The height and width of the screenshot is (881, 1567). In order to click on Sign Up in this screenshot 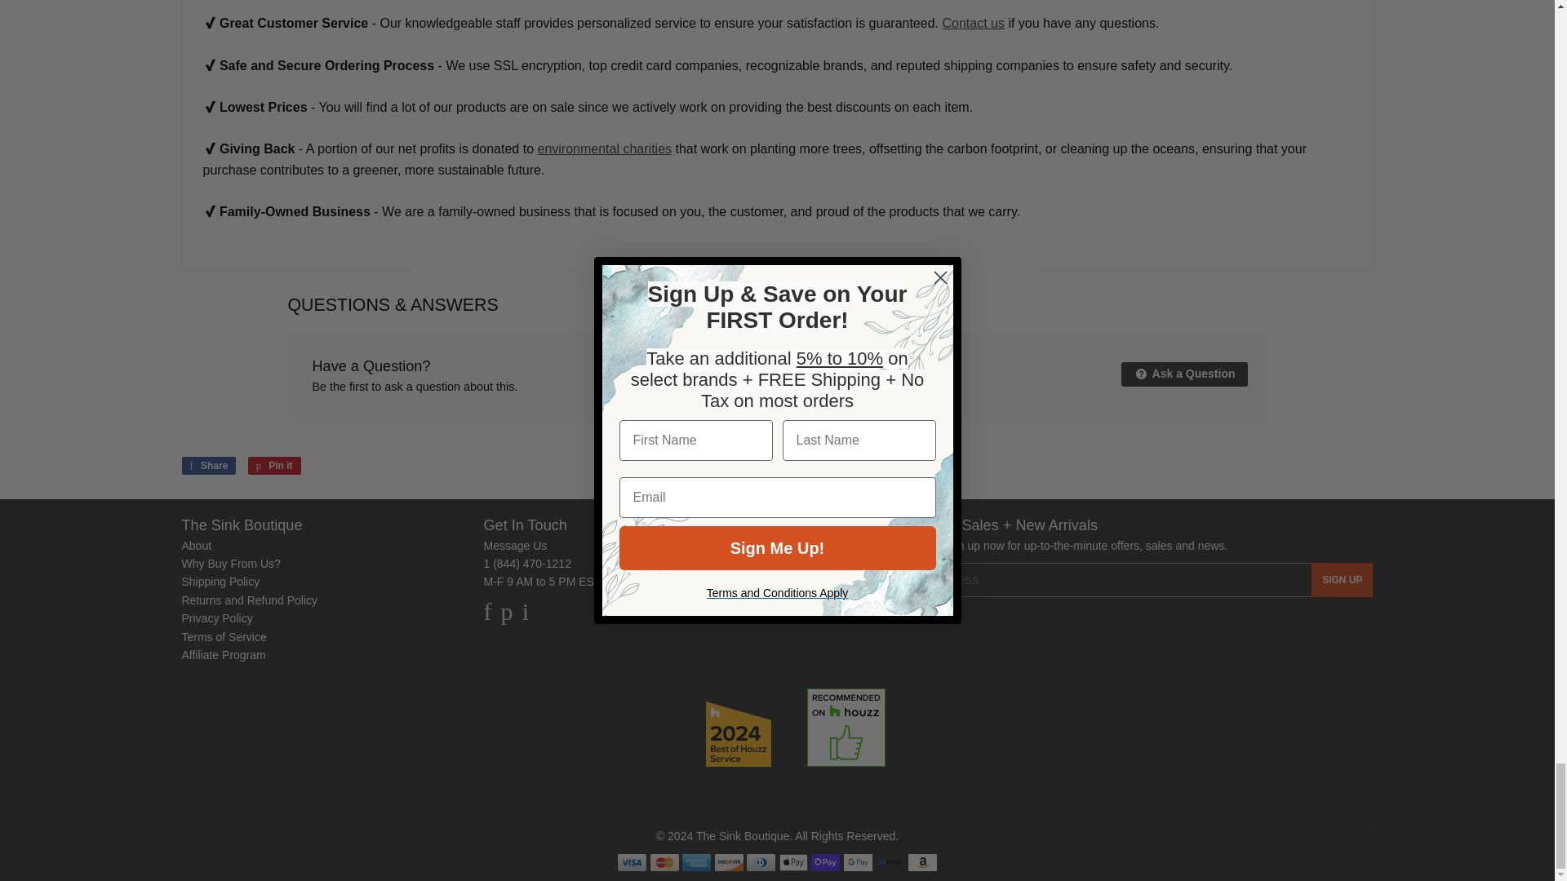, I will do `click(1342, 580)`.